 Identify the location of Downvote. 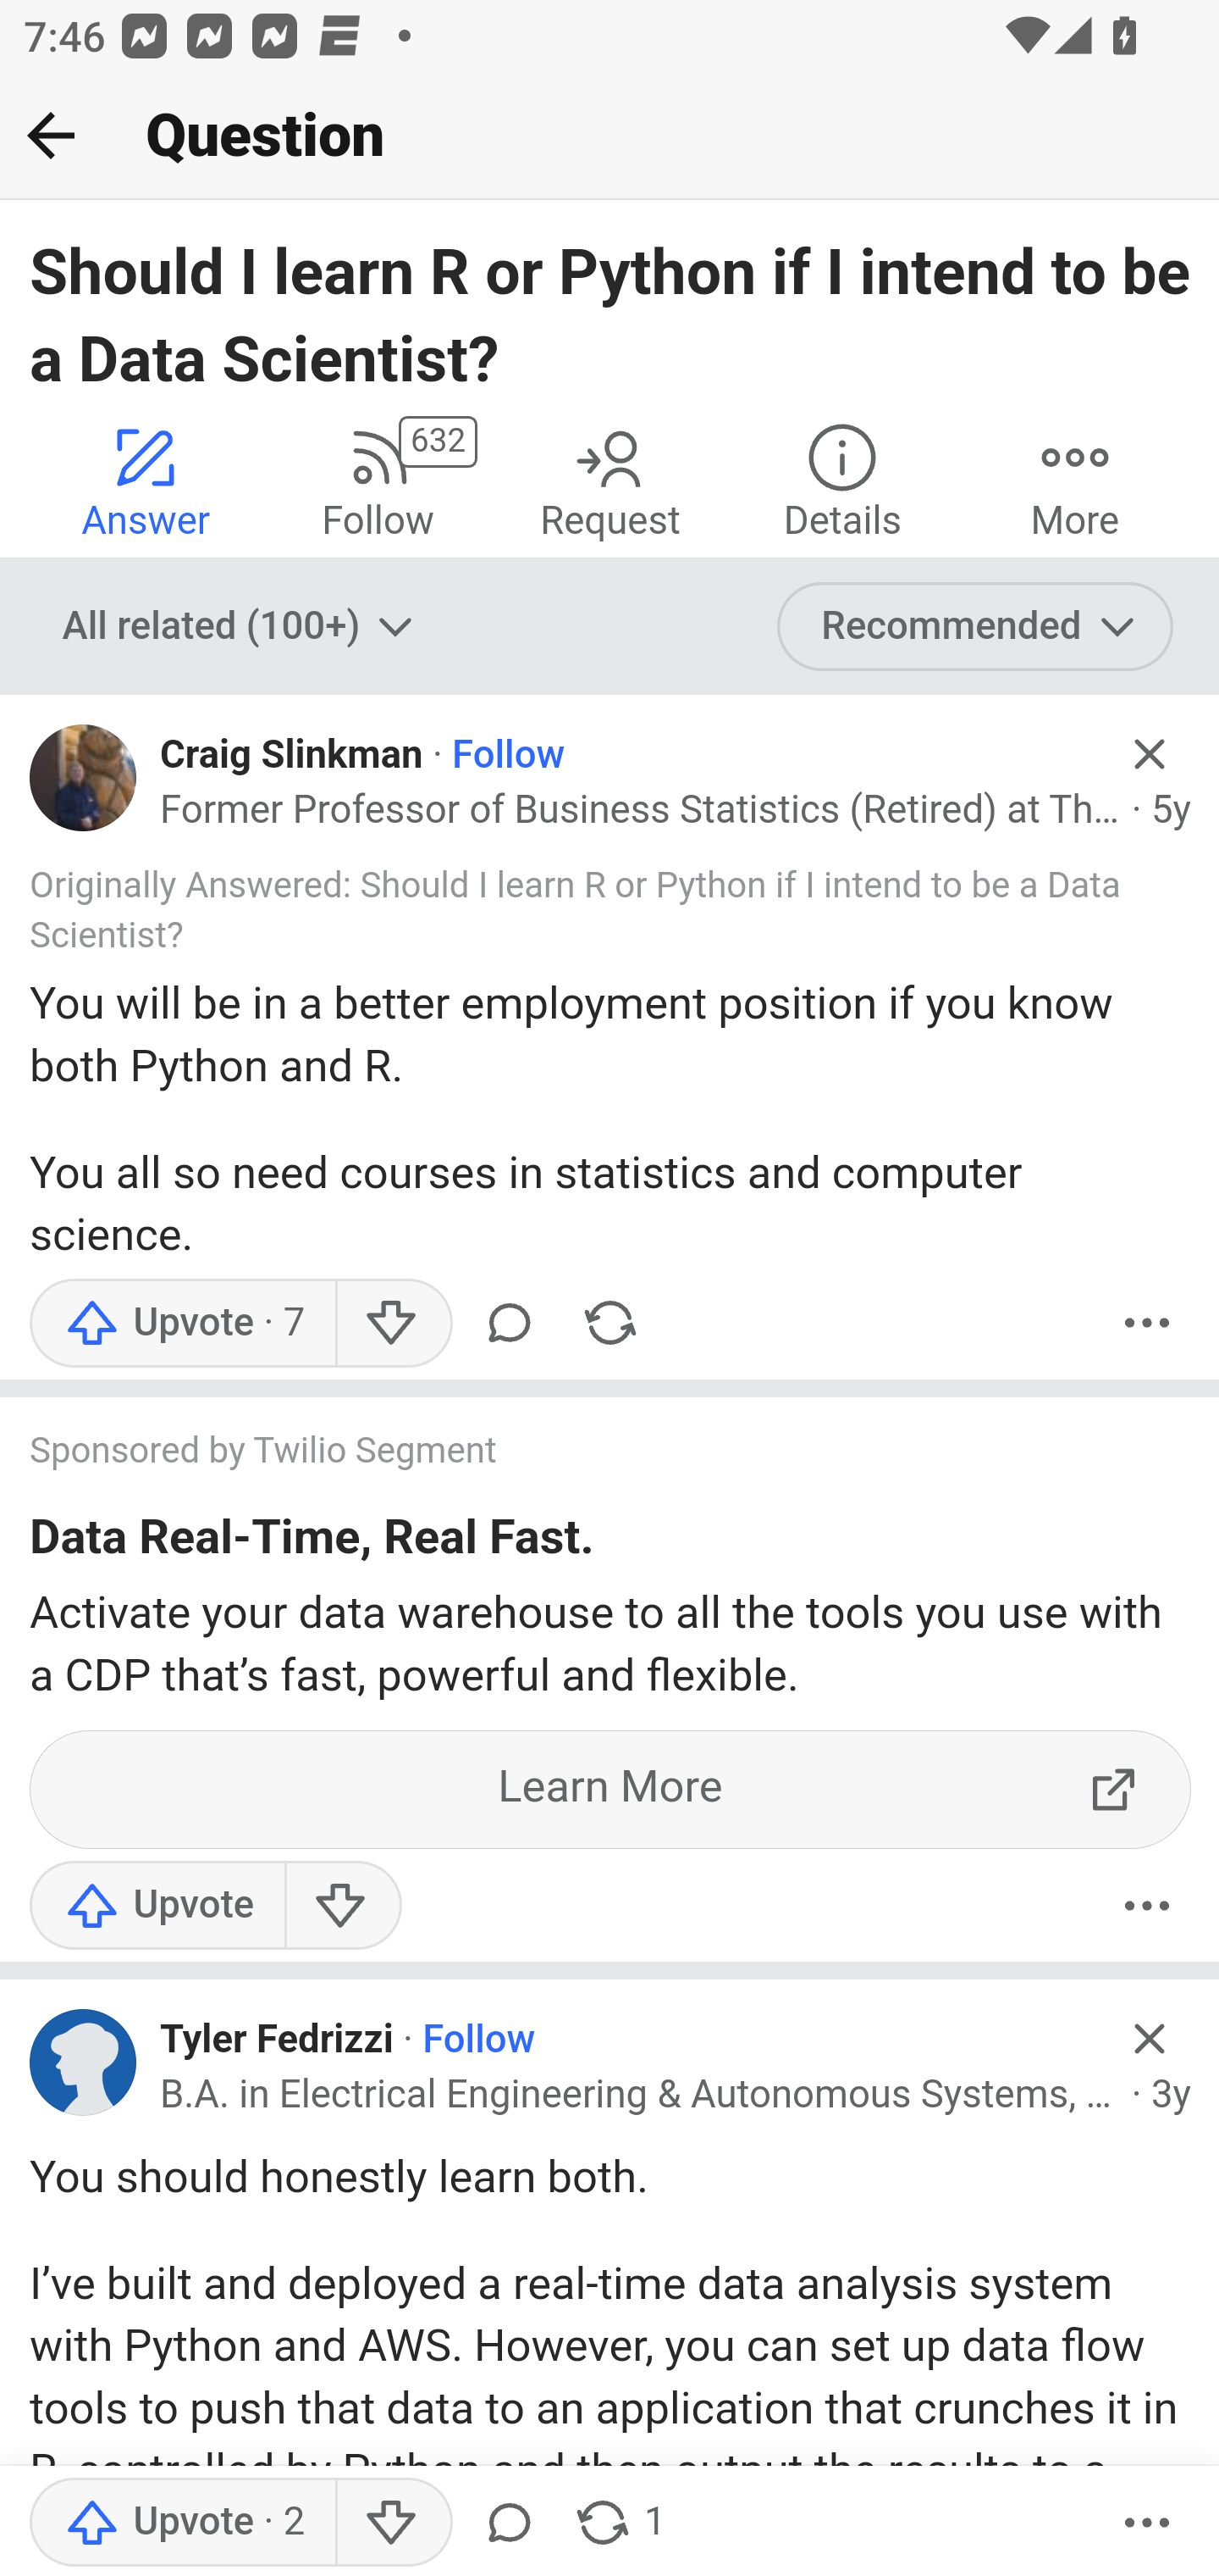
(391, 2523).